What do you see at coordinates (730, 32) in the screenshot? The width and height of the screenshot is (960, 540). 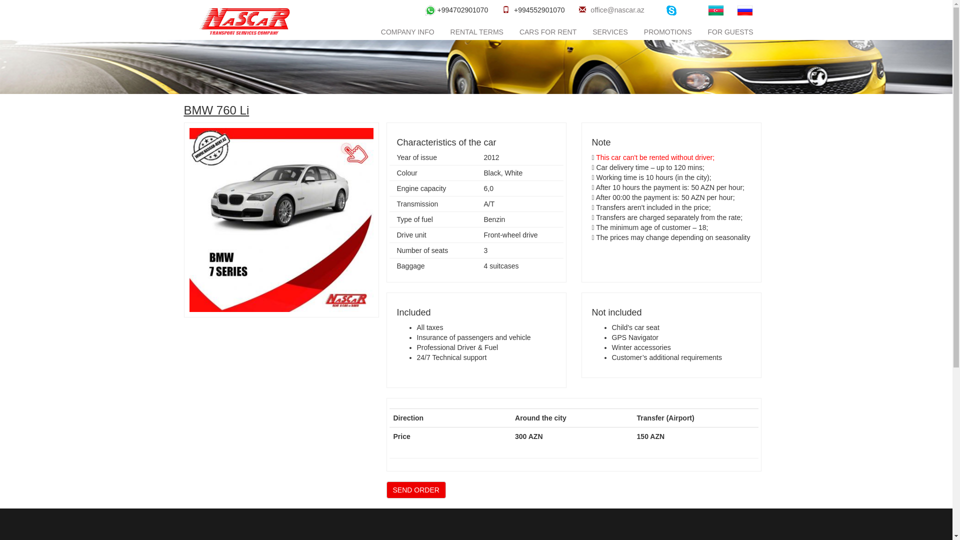 I see `FOR GUESTS` at bounding box center [730, 32].